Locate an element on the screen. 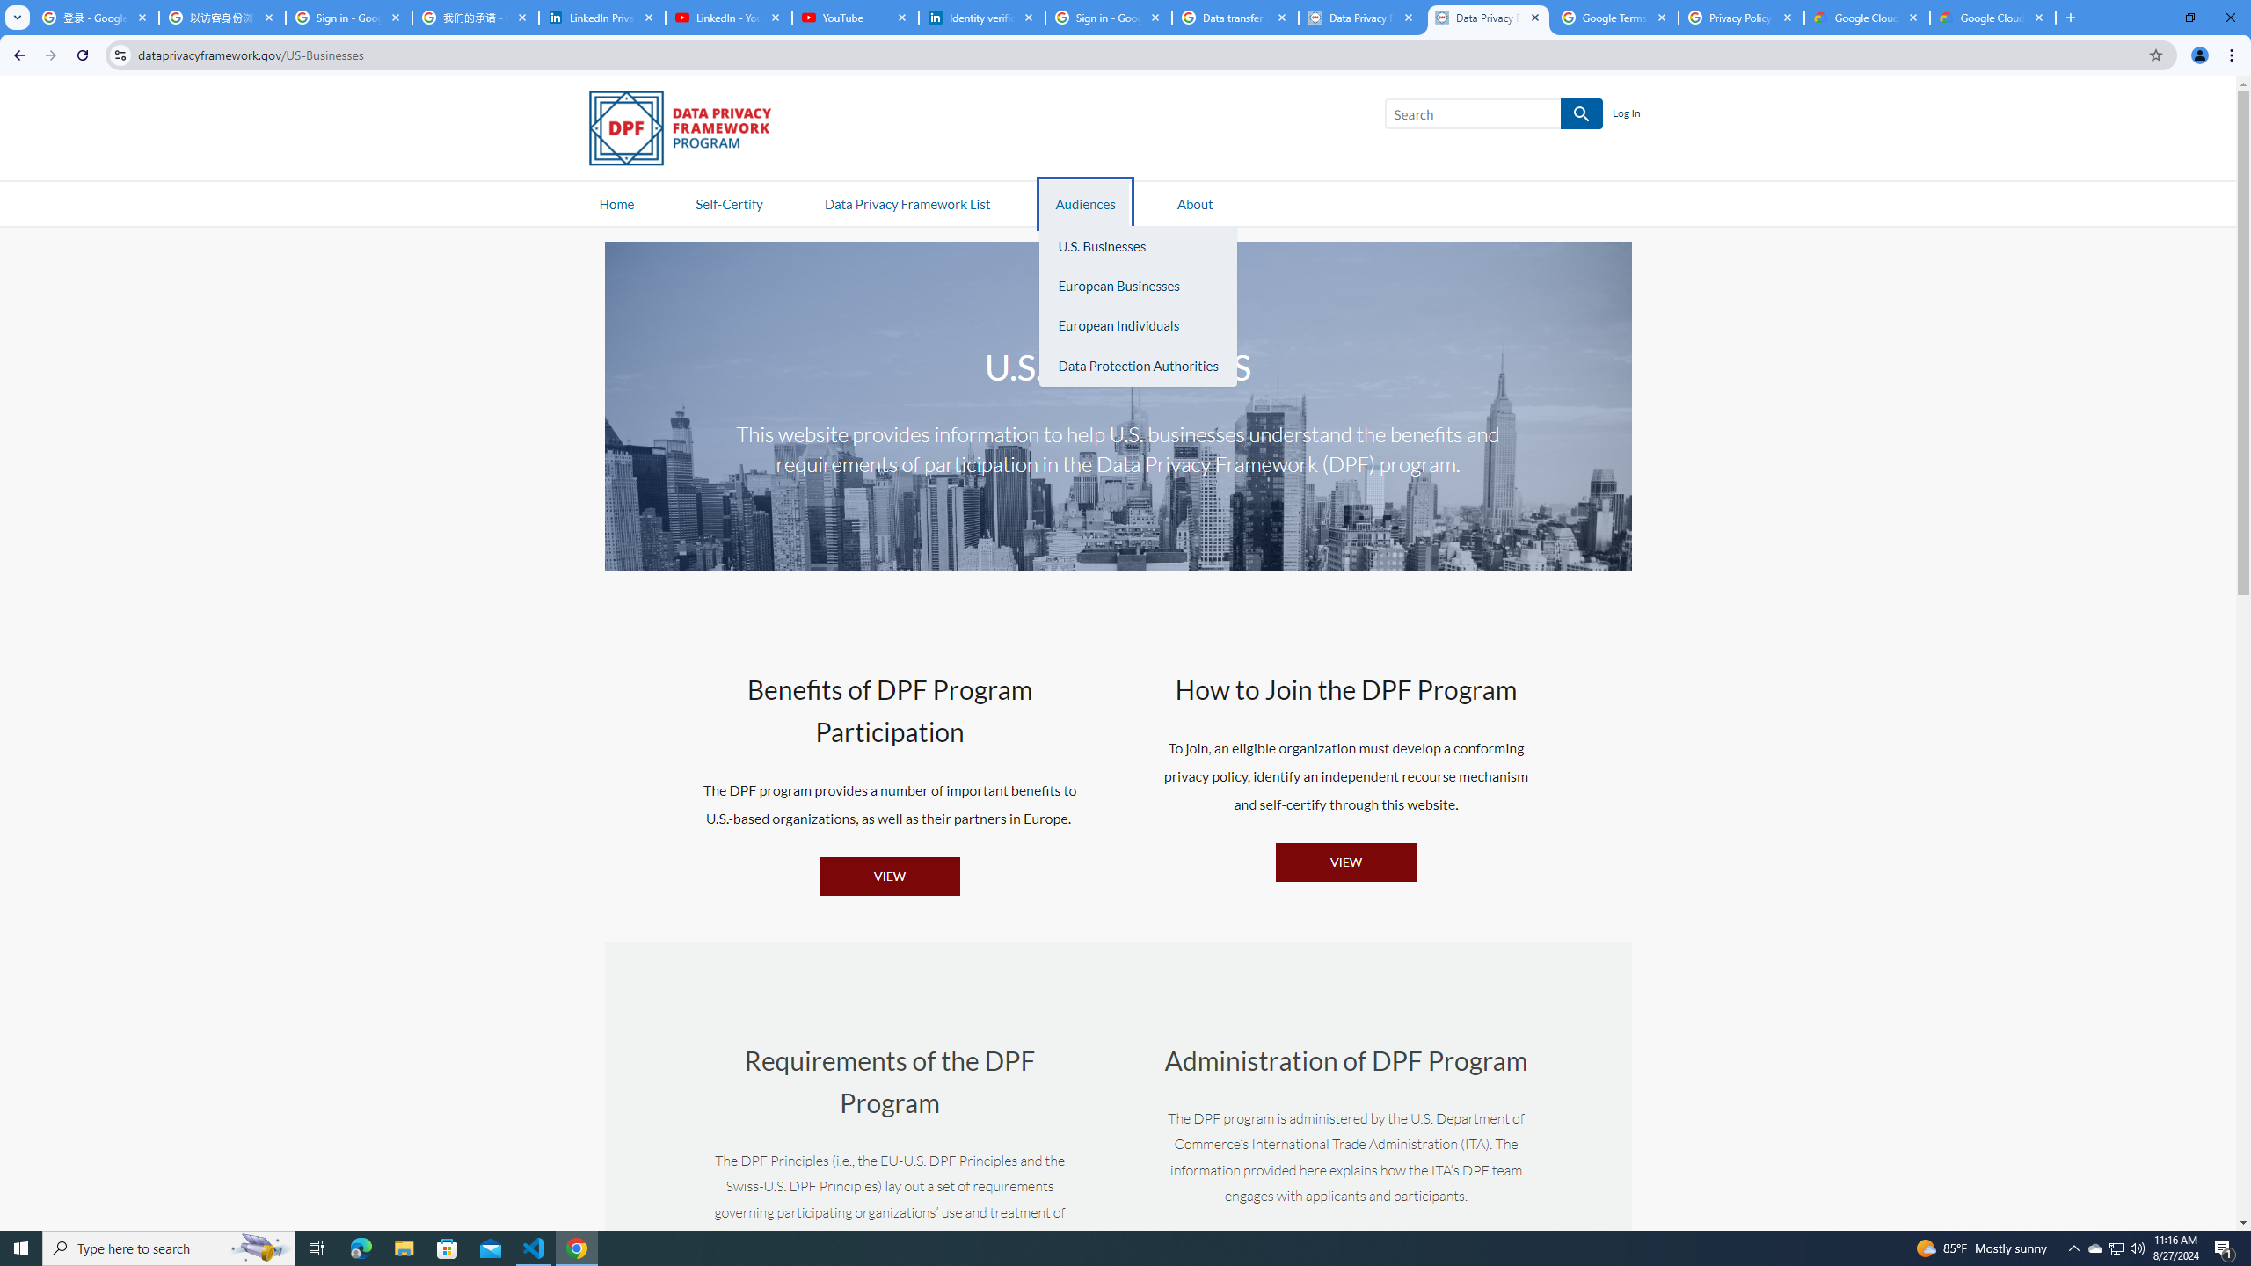  Data Privacy Framework List is located at coordinates (907, 202).